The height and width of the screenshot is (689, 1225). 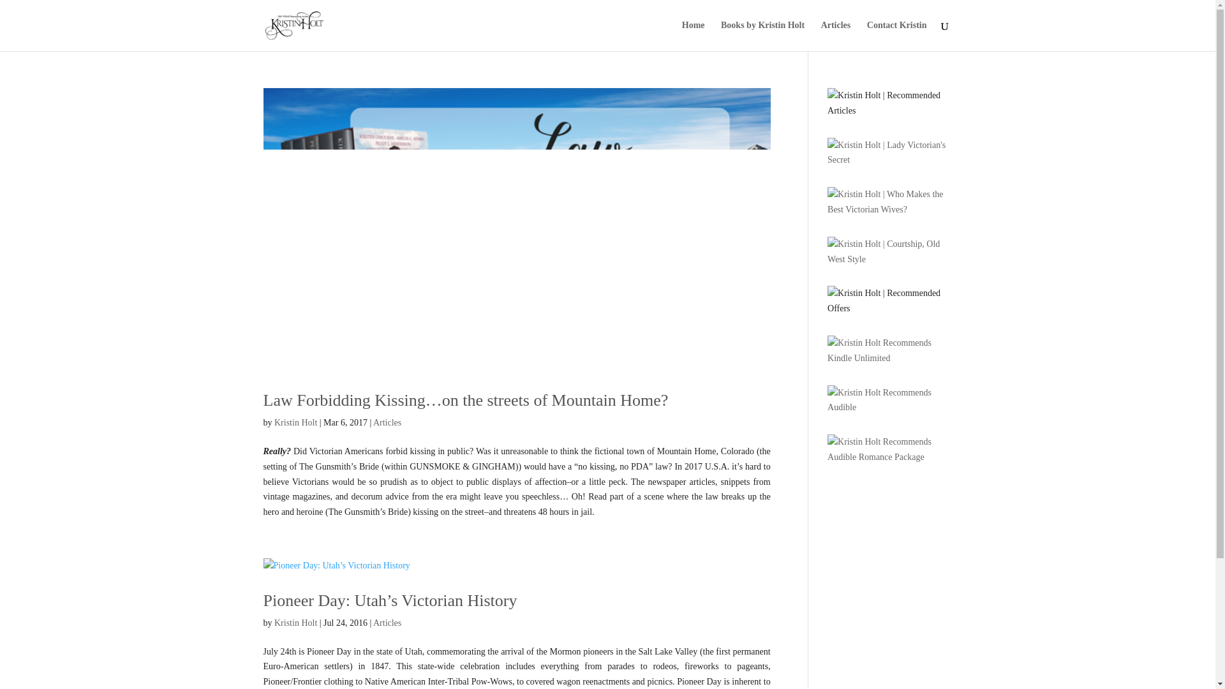 What do you see at coordinates (296, 422) in the screenshot?
I see `Kristin Holt` at bounding box center [296, 422].